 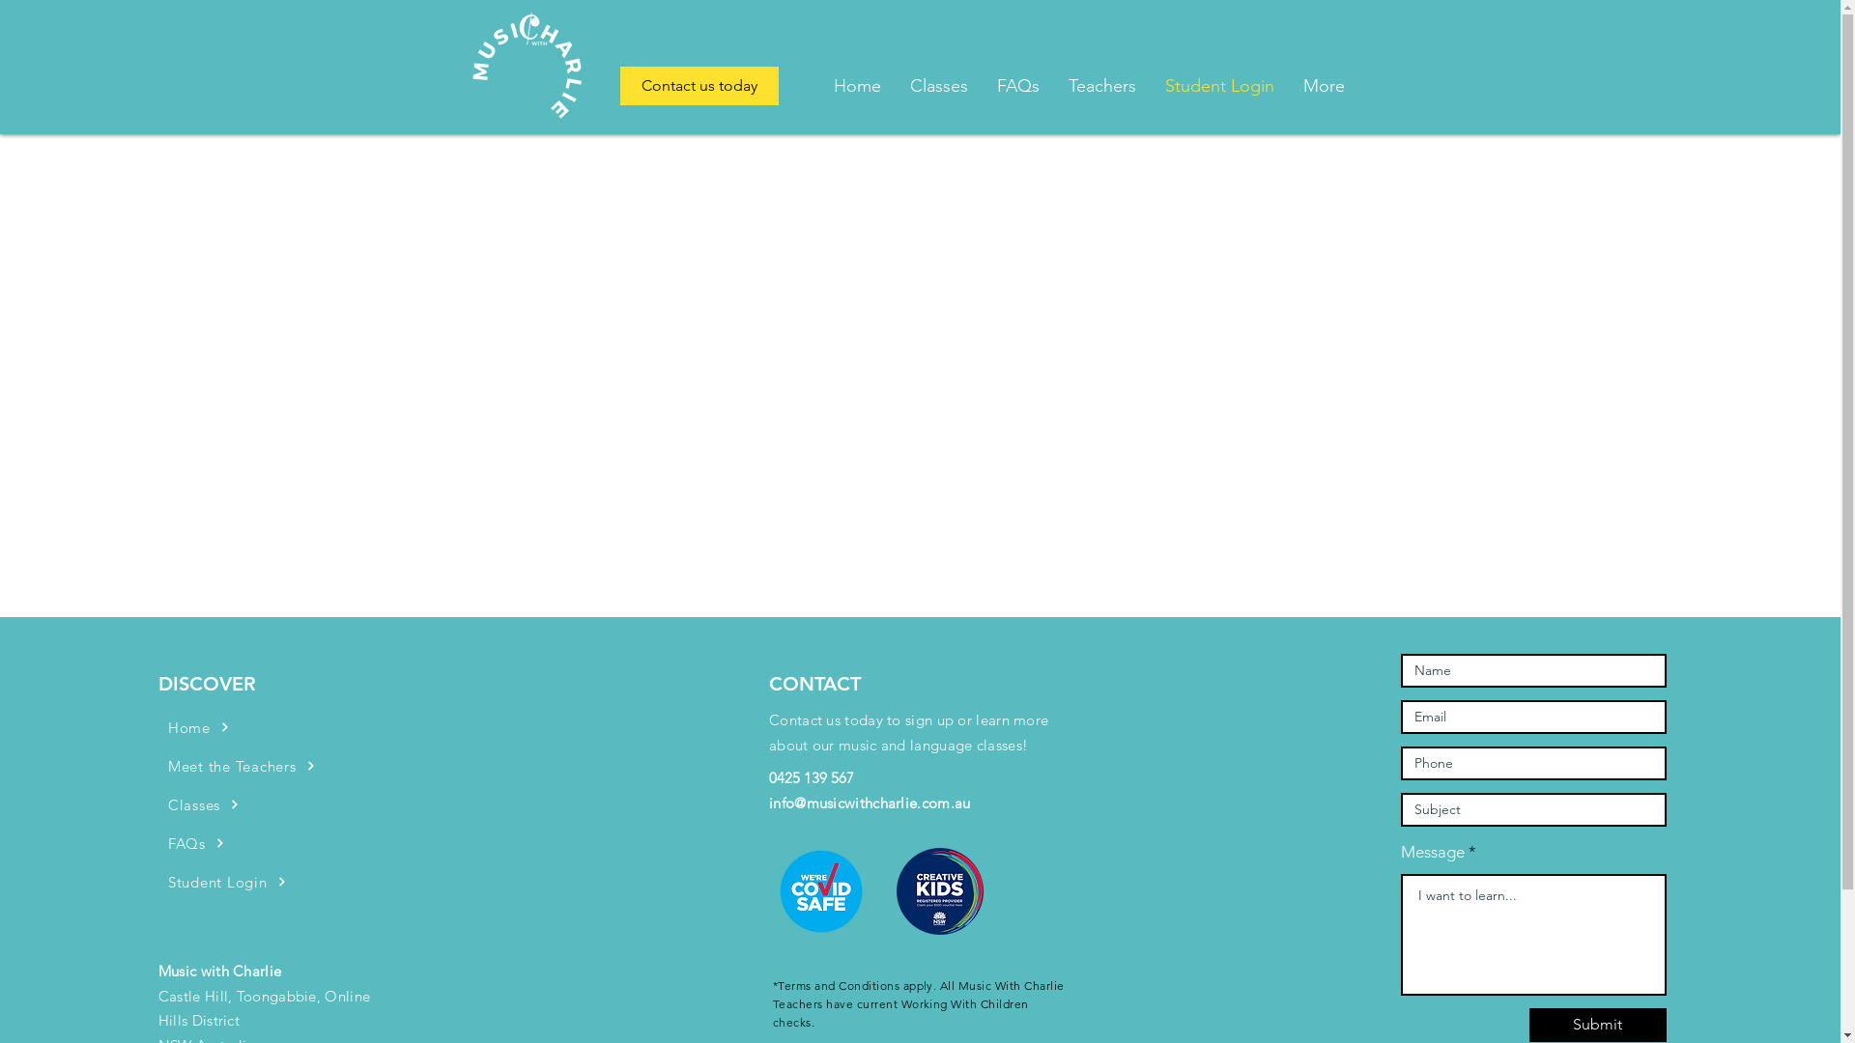 What do you see at coordinates (858, 86) in the screenshot?
I see `Home` at bounding box center [858, 86].